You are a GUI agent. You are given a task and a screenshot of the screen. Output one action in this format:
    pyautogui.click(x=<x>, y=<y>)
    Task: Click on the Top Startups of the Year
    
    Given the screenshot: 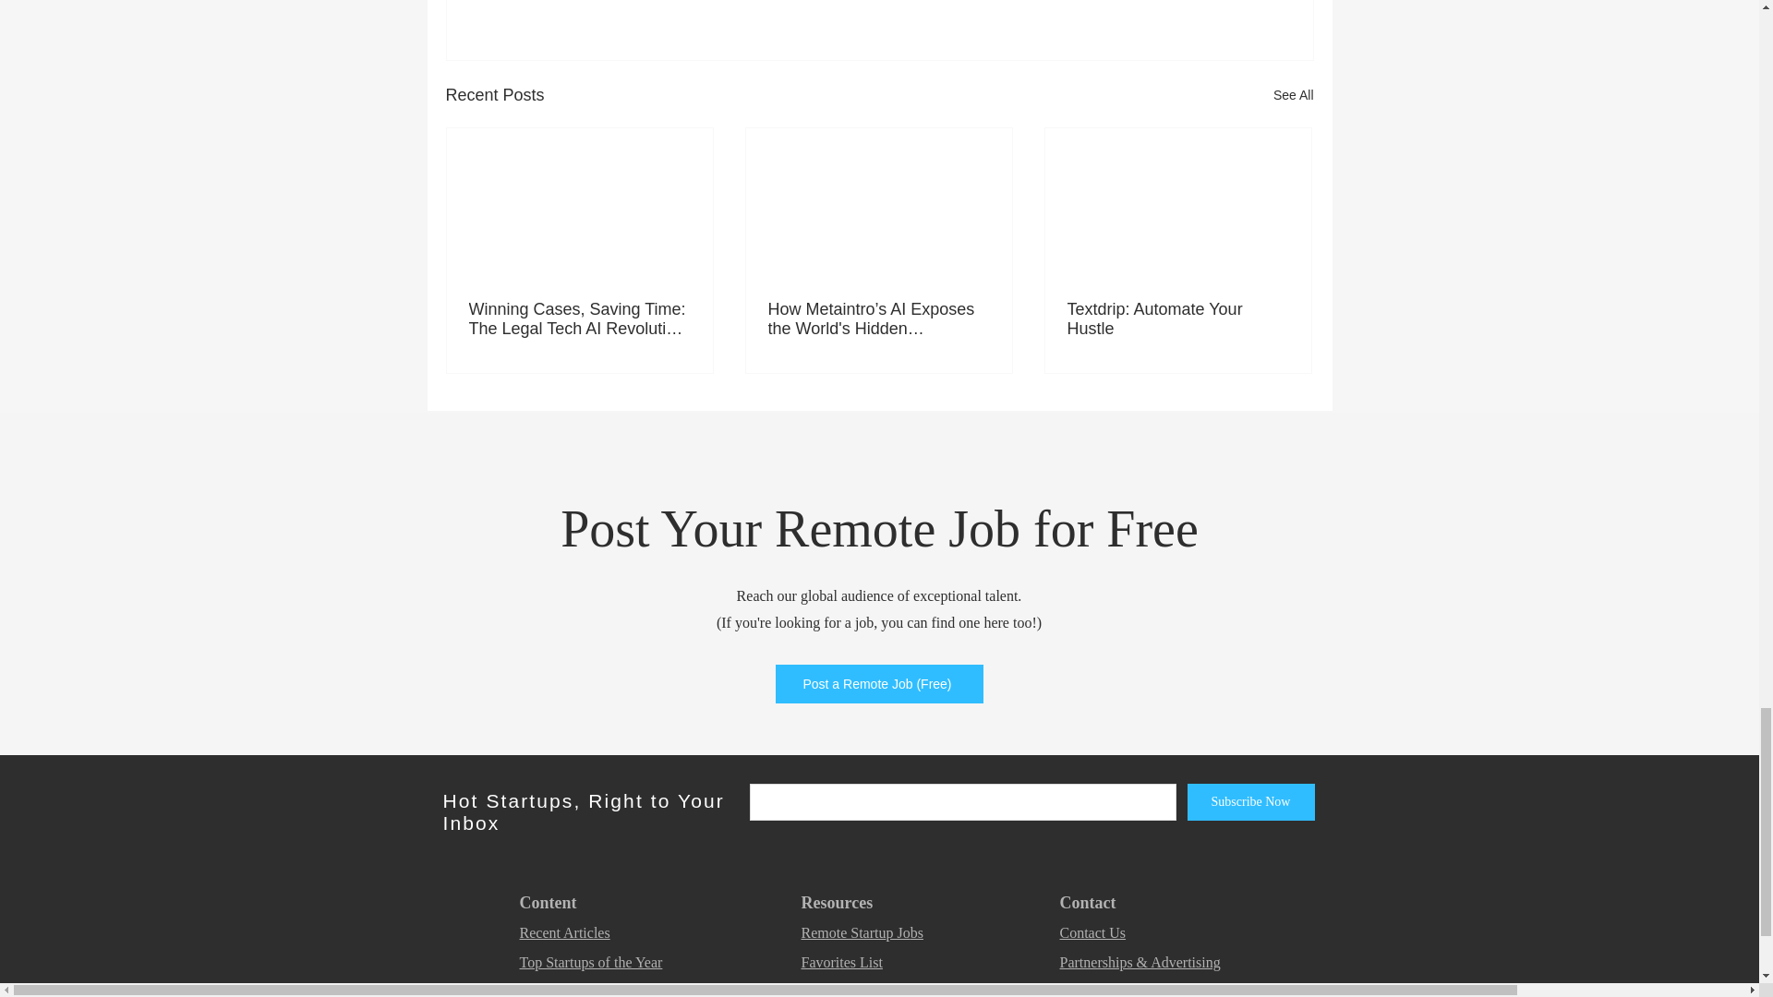 What is the action you would take?
    pyautogui.click(x=590, y=962)
    